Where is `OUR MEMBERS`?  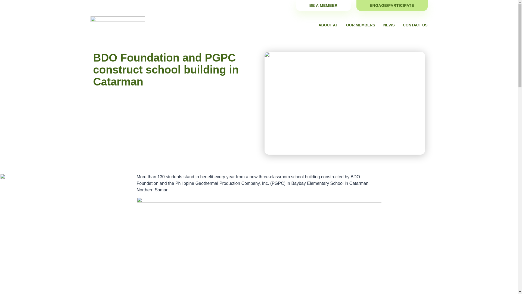 OUR MEMBERS is located at coordinates (361, 25).